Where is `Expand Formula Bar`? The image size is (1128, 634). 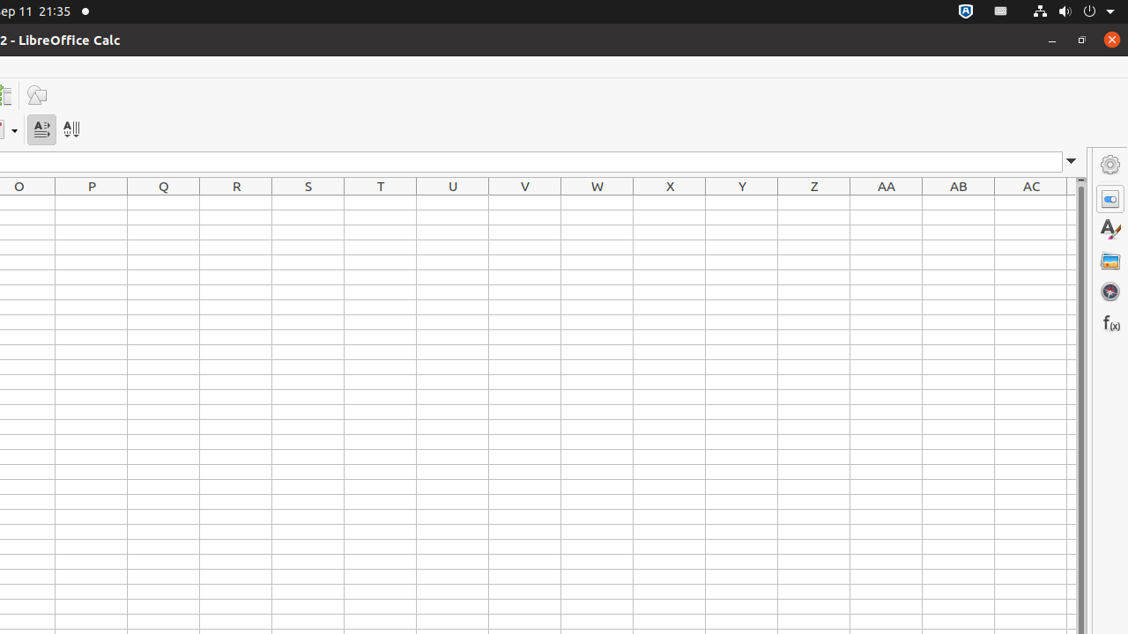
Expand Formula Bar is located at coordinates (1072, 162).